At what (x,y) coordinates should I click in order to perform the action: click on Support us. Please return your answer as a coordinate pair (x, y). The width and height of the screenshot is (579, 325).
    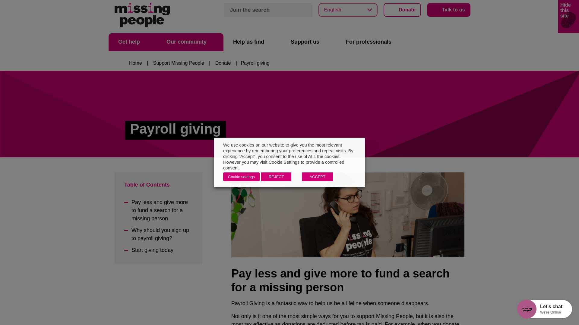
    Looking at the image, I should click on (308, 42).